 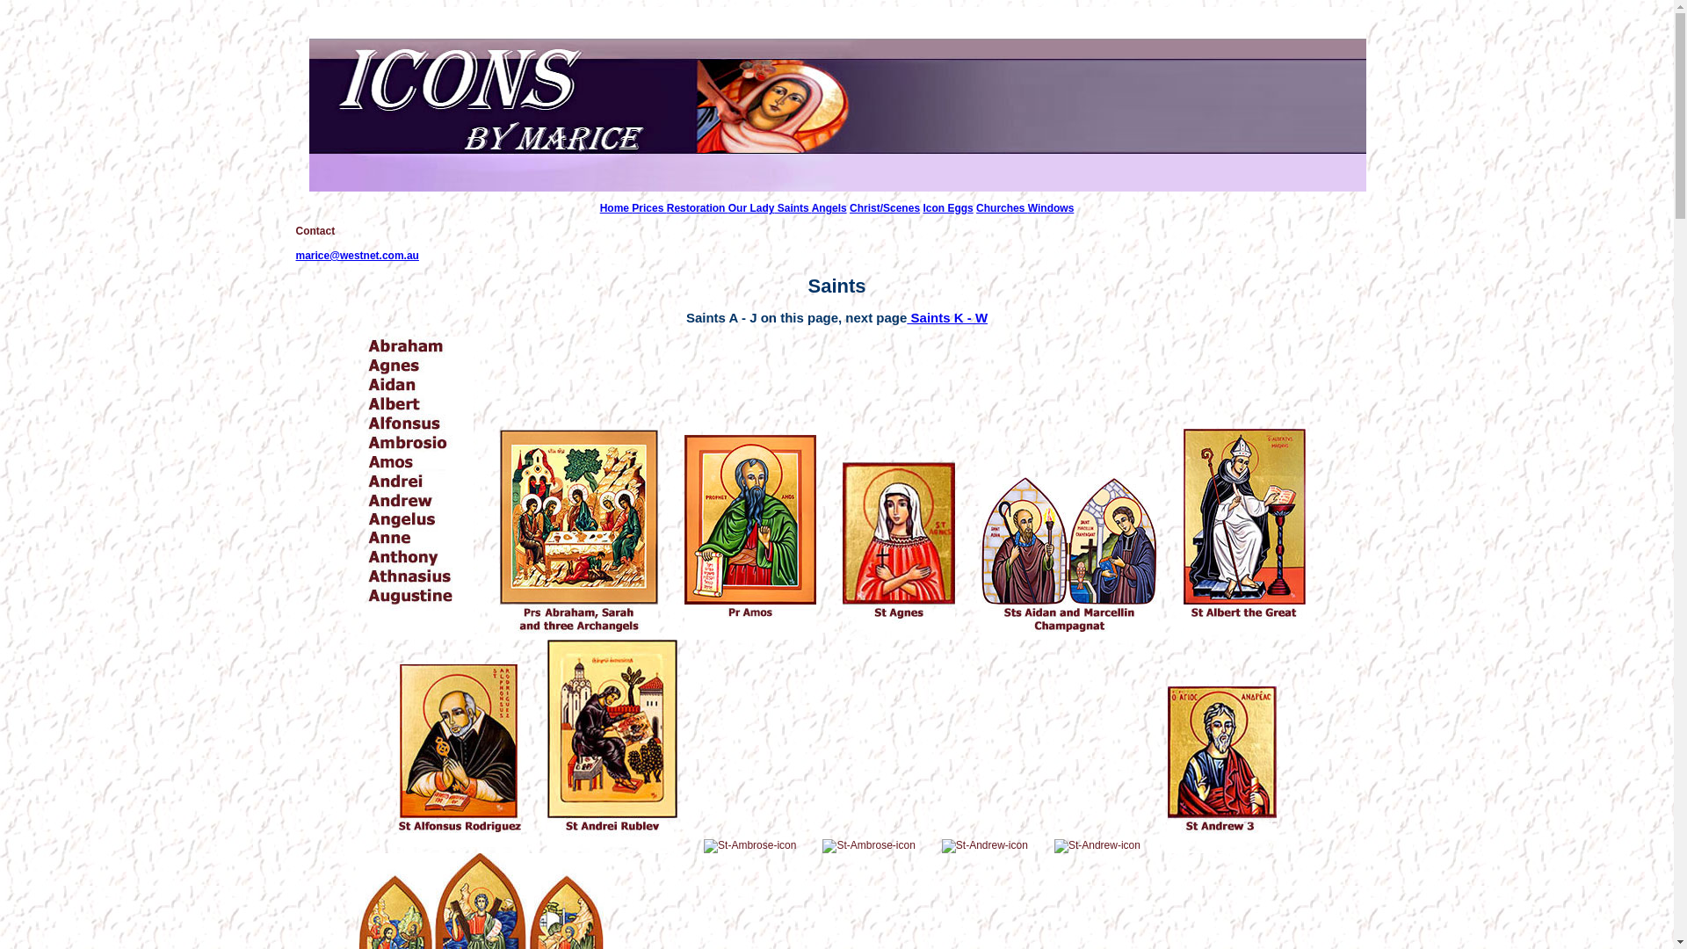 I want to click on Saints K - W, so click(x=947, y=318).